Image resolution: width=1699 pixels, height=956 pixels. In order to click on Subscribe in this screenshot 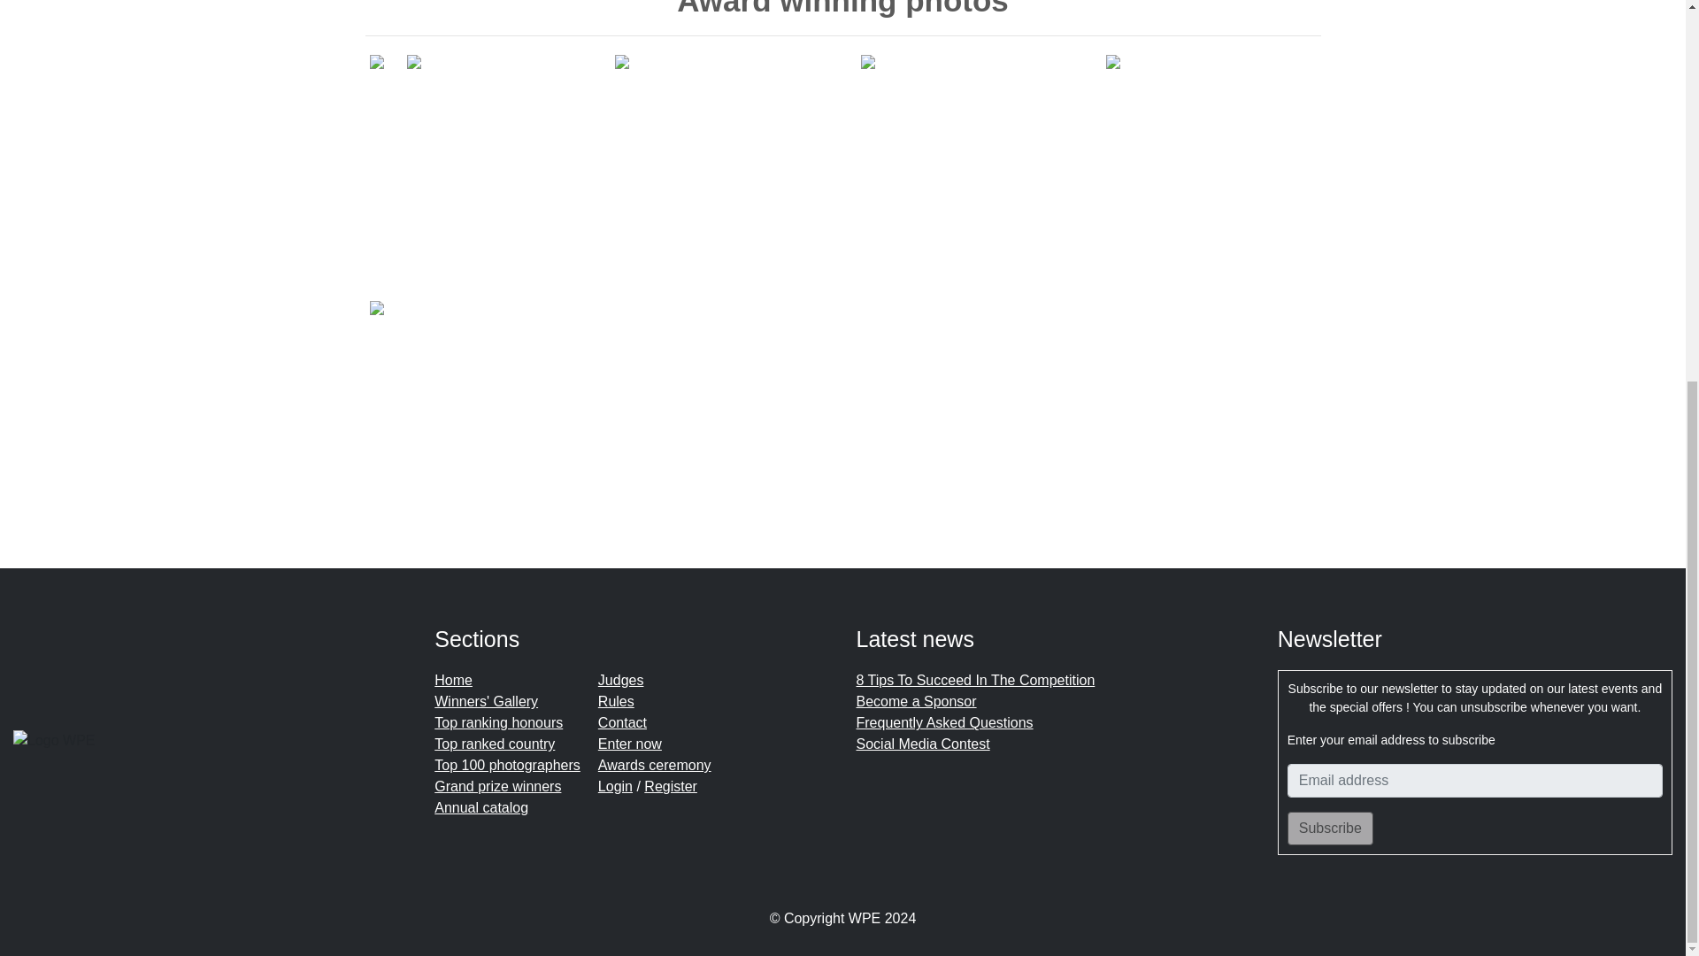, I will do `click(1330, 828)`.